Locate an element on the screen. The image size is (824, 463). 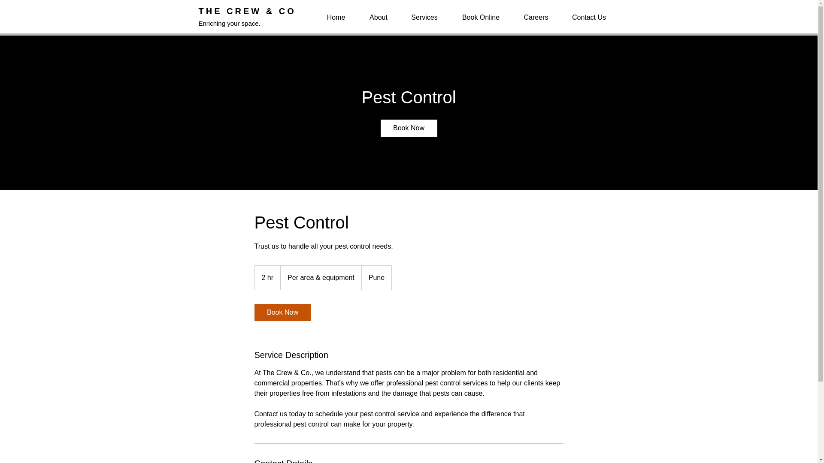
Careers is located at coordinates (536, 17).